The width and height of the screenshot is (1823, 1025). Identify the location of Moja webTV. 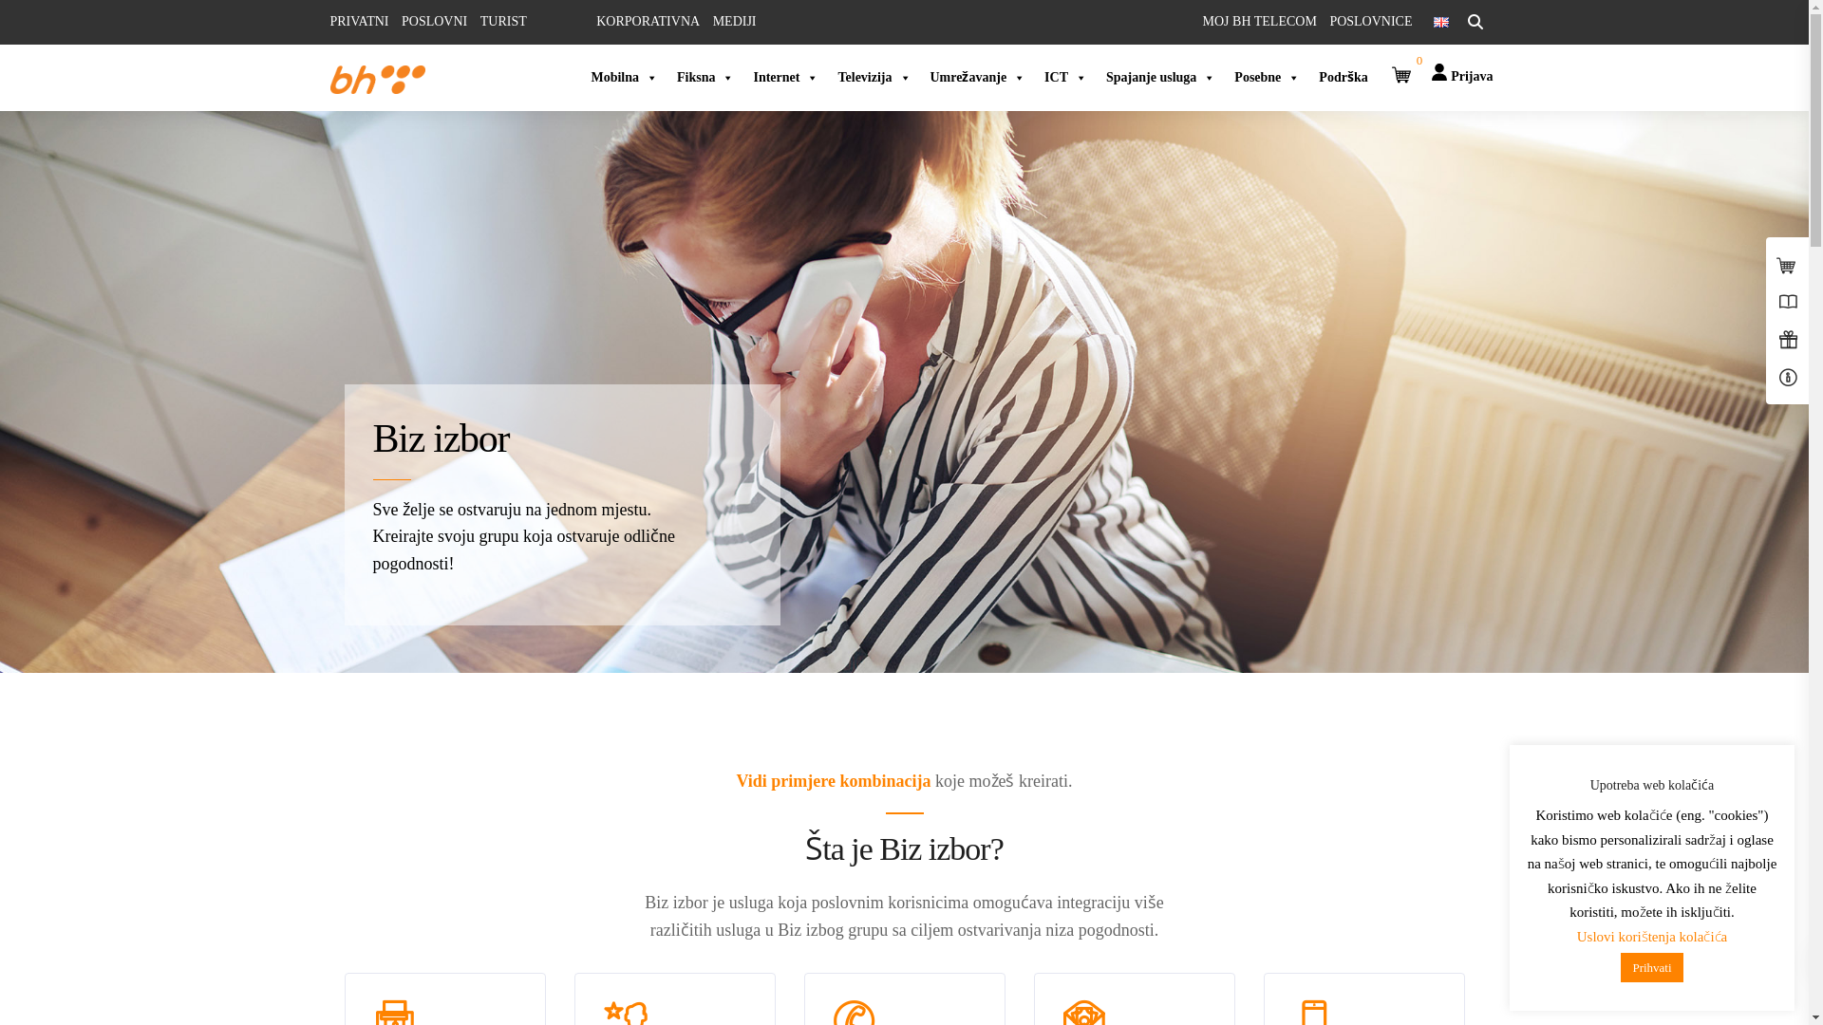
(1073, 816).